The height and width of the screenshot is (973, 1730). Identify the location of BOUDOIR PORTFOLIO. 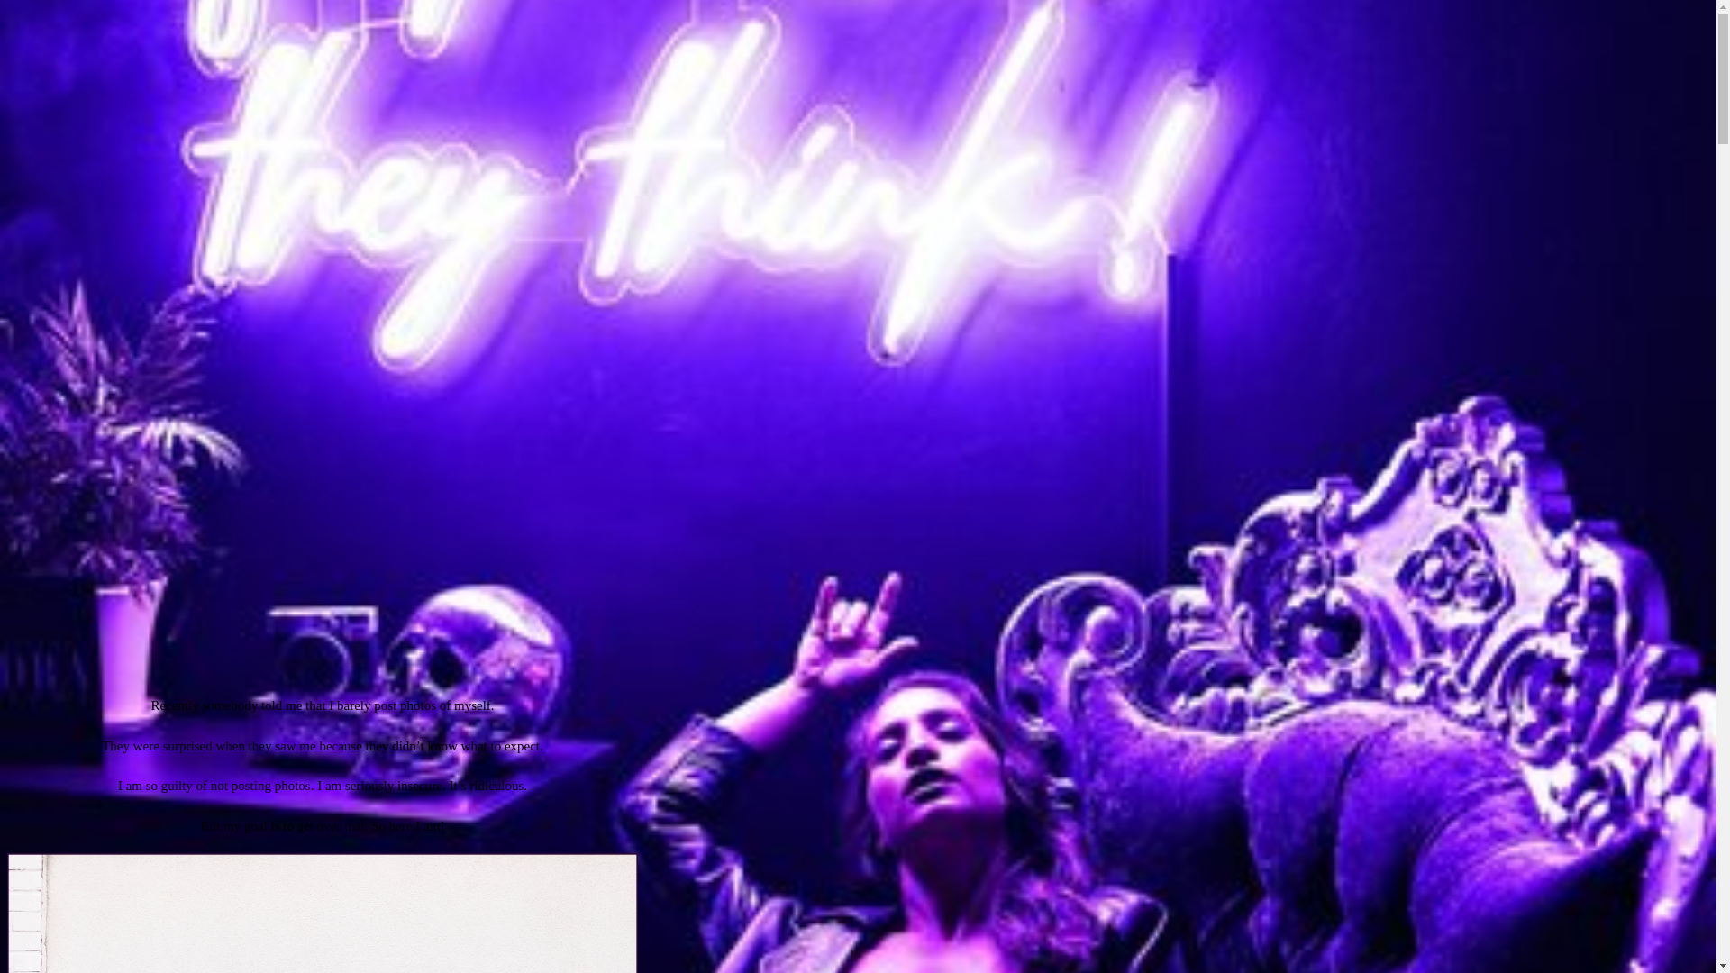
(547, 69).